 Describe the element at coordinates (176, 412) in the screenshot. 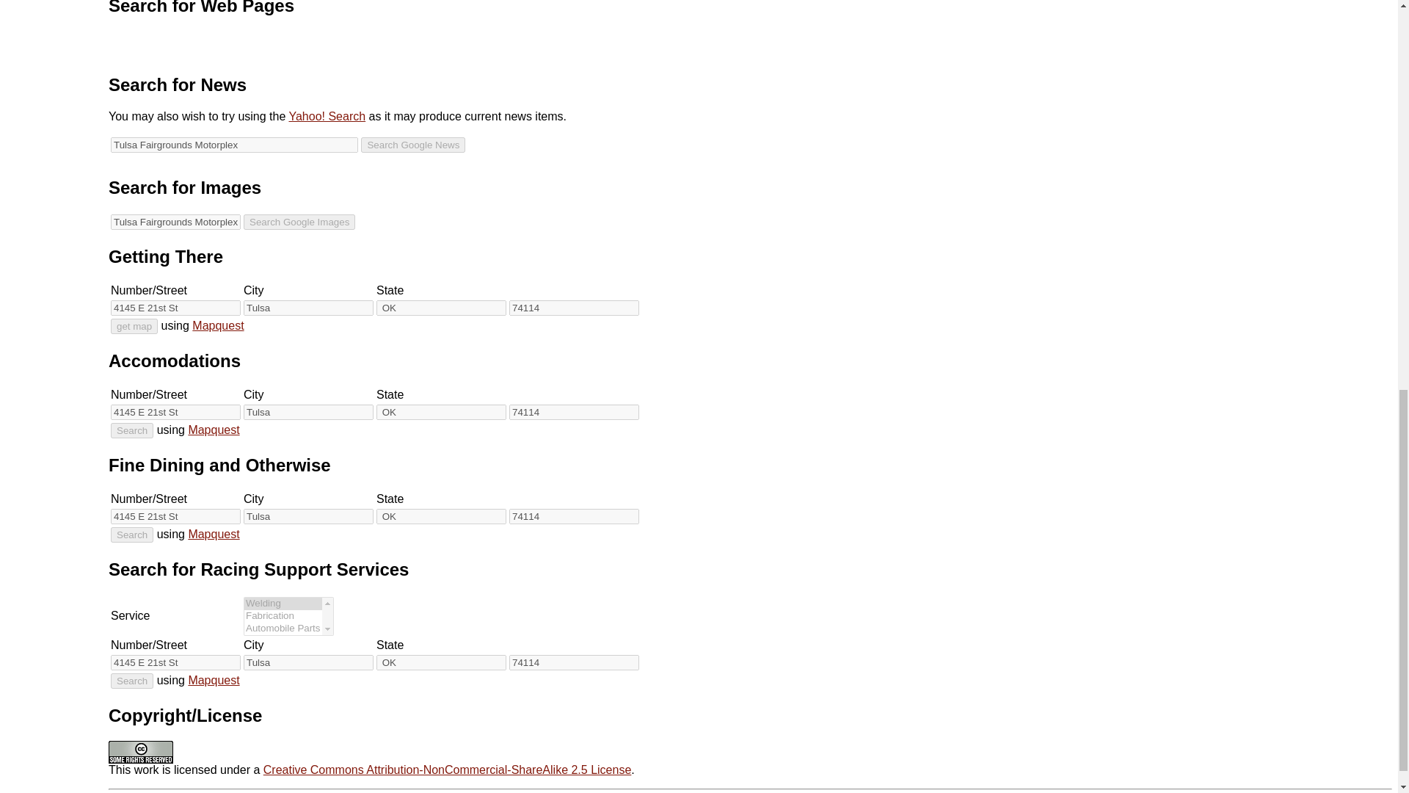

I see `4145 E 21st St` at that location.